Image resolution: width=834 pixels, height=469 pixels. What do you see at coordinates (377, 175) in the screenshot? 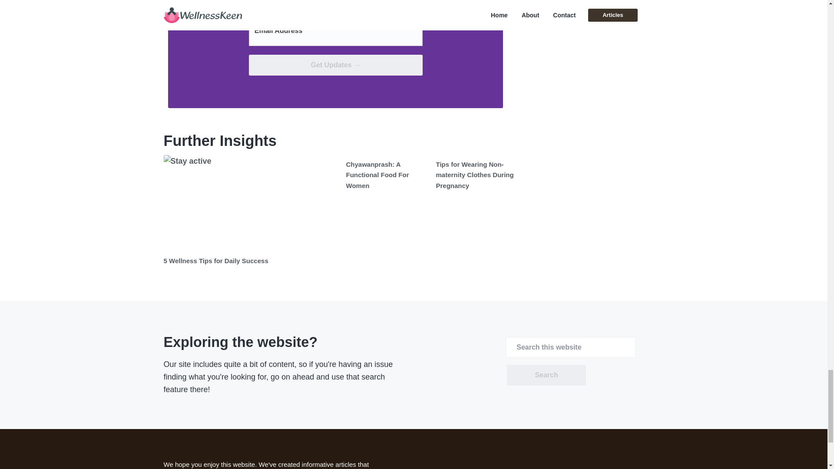
I see `Permanent Link to Chyawanprash: A Functional Food For Women` at bounding box center [377, 175].